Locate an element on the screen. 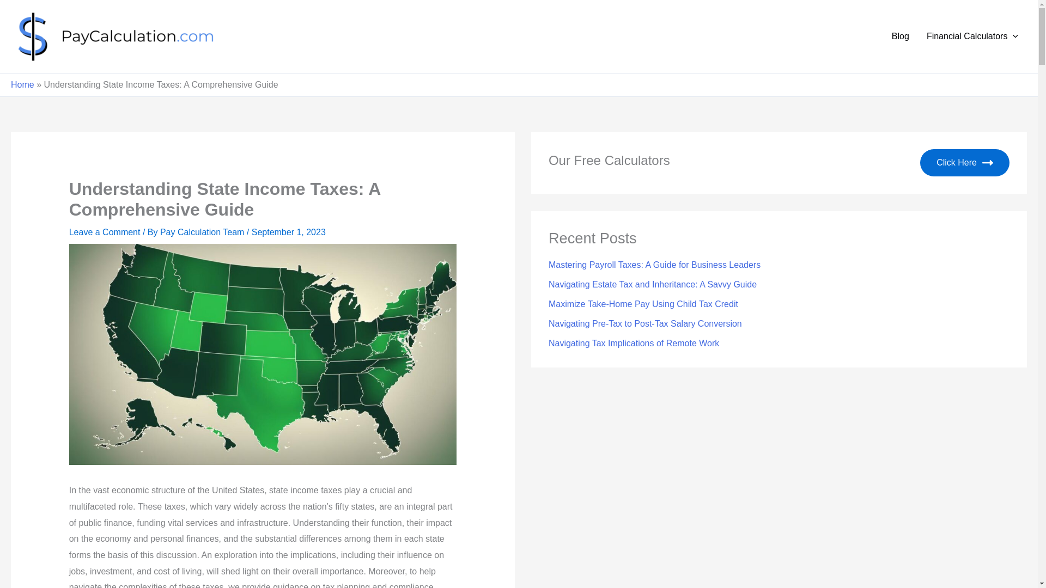  Navigating Estate Tax and Inheritance: A Savvy Guide is located at coordinates (652, 284).